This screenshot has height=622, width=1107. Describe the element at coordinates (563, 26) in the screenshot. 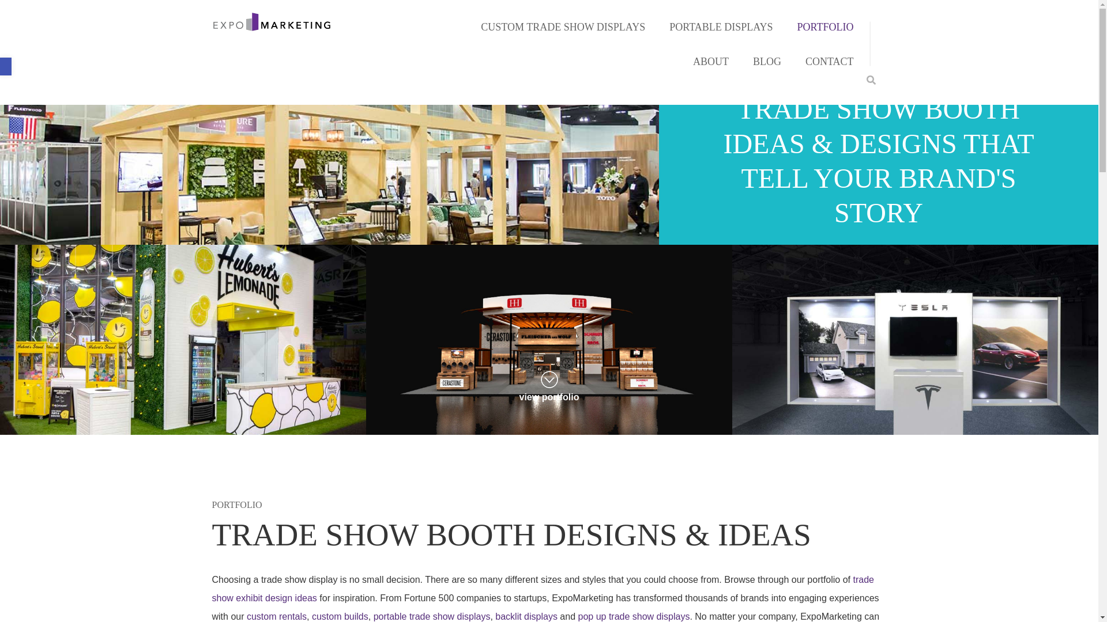

I see `CUSTOM TRADE SHOW DISPLAYS` at that location.